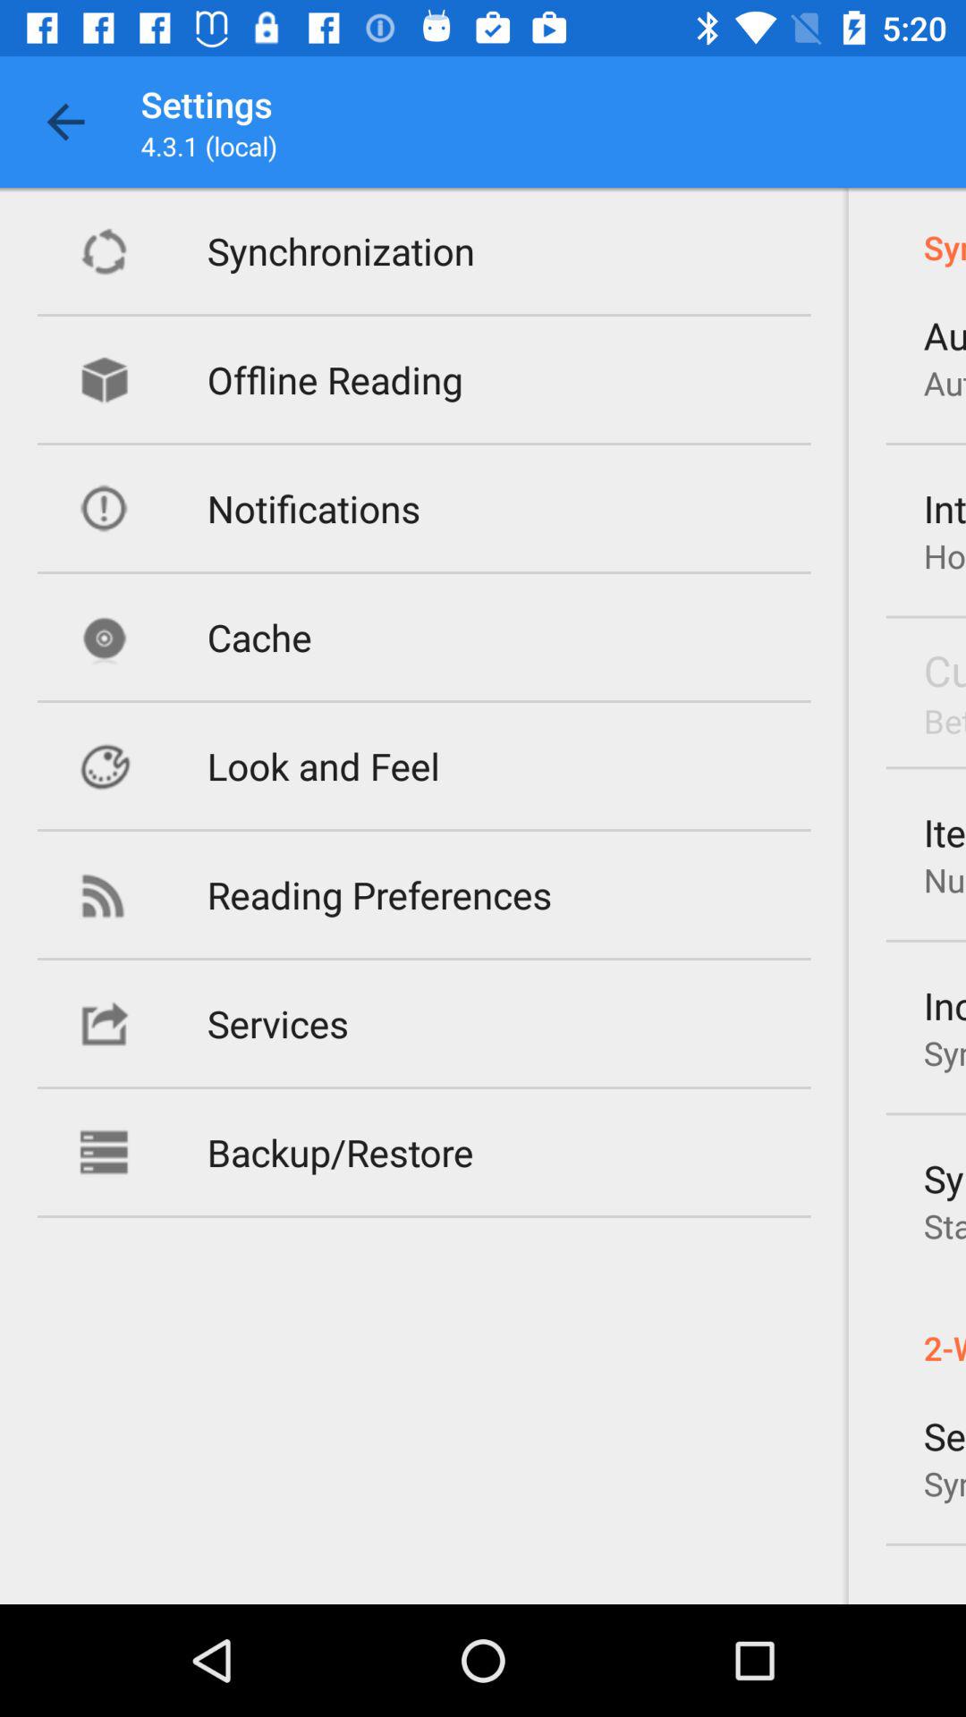 This screenshot has height=1717, width=966. What do you see at coordinates (945, 880) in the screenshot?
I see `press the item above the include starred items item` at bounding box center [945, 880].